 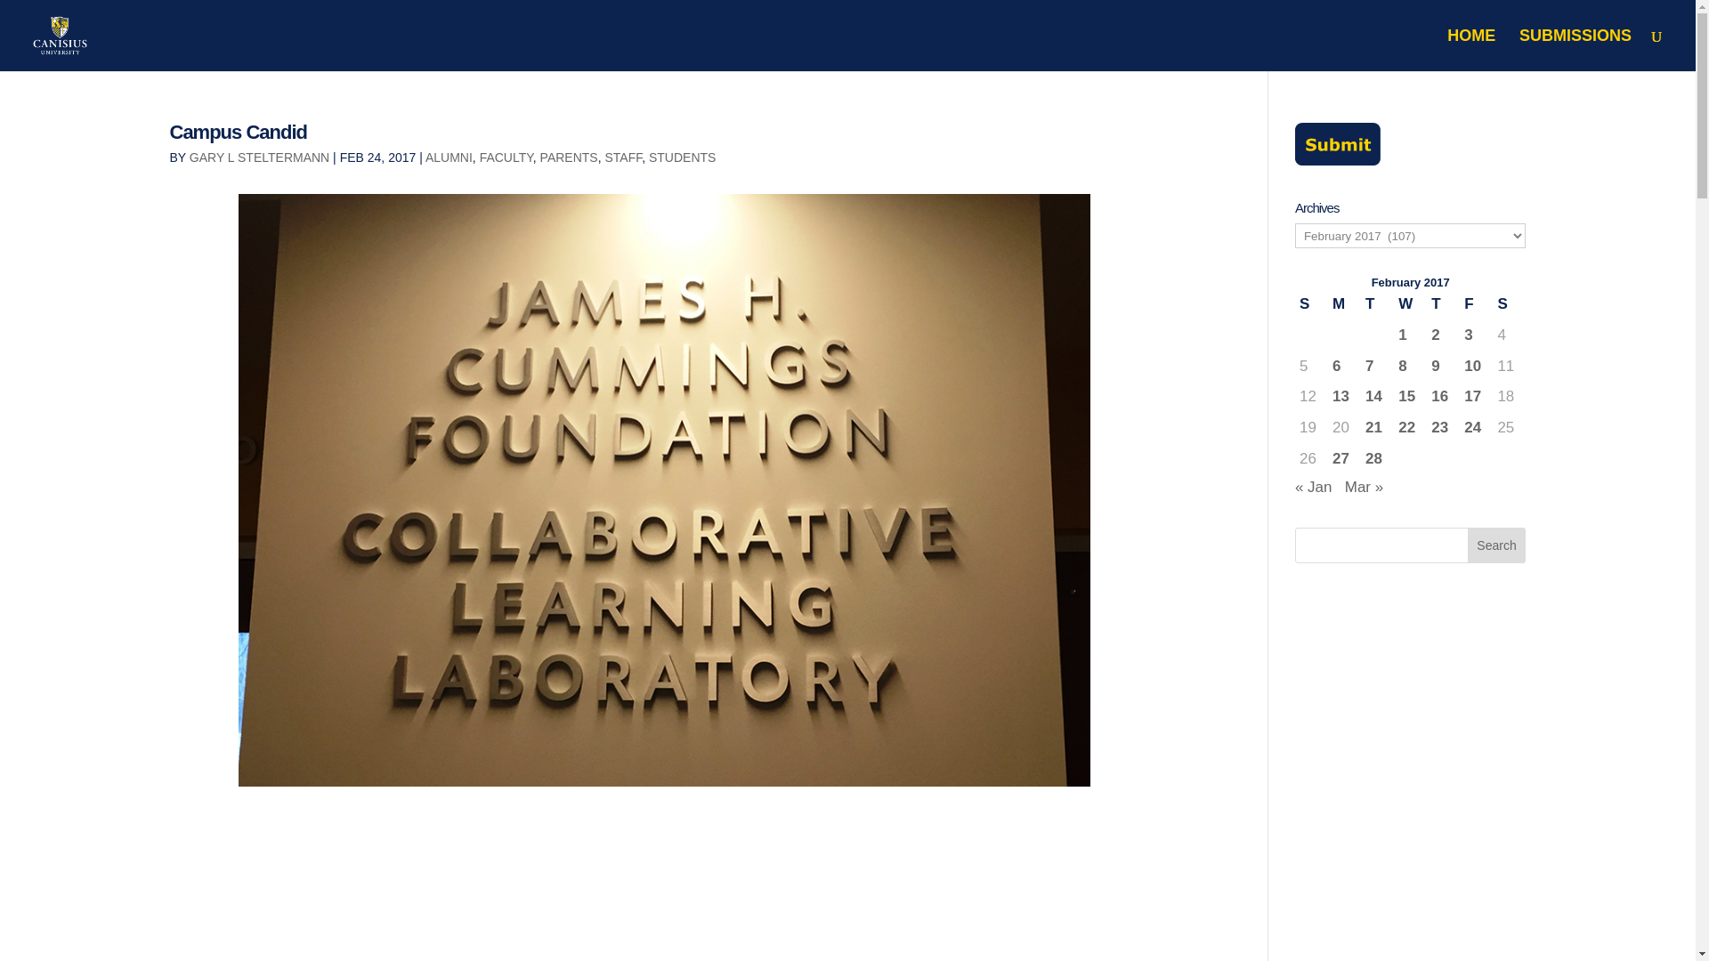 What do you see at coordinates (1476, 304) in the screenshot?
I see `Friday` at bounding box center [1476, 304].